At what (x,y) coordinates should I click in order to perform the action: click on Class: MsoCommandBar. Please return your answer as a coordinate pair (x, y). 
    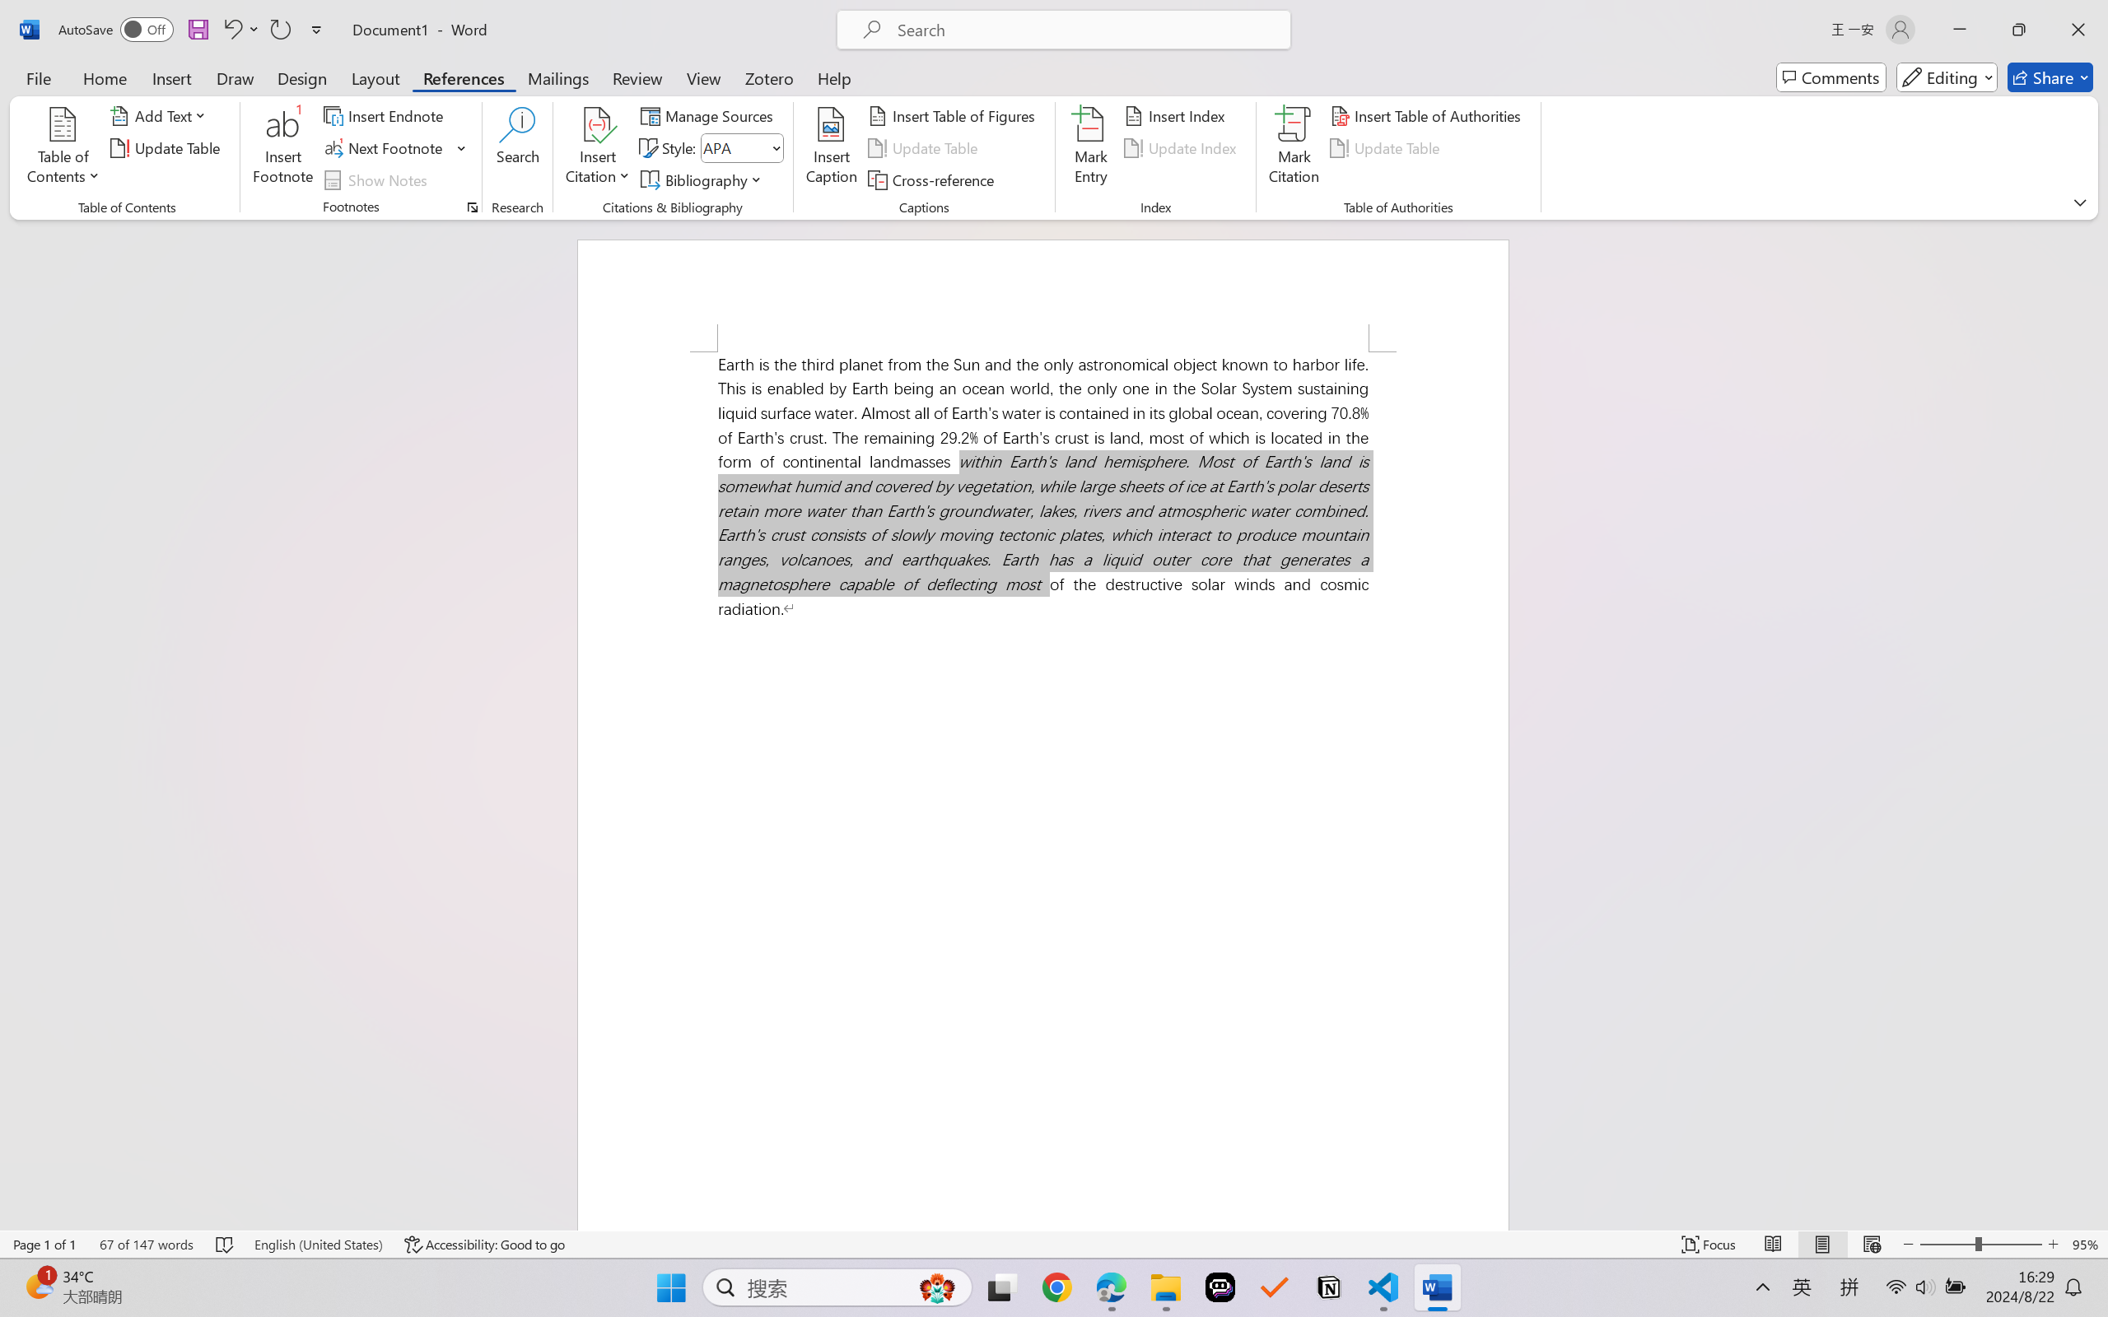
    Looking at the image, I should click on (1054, 1244).